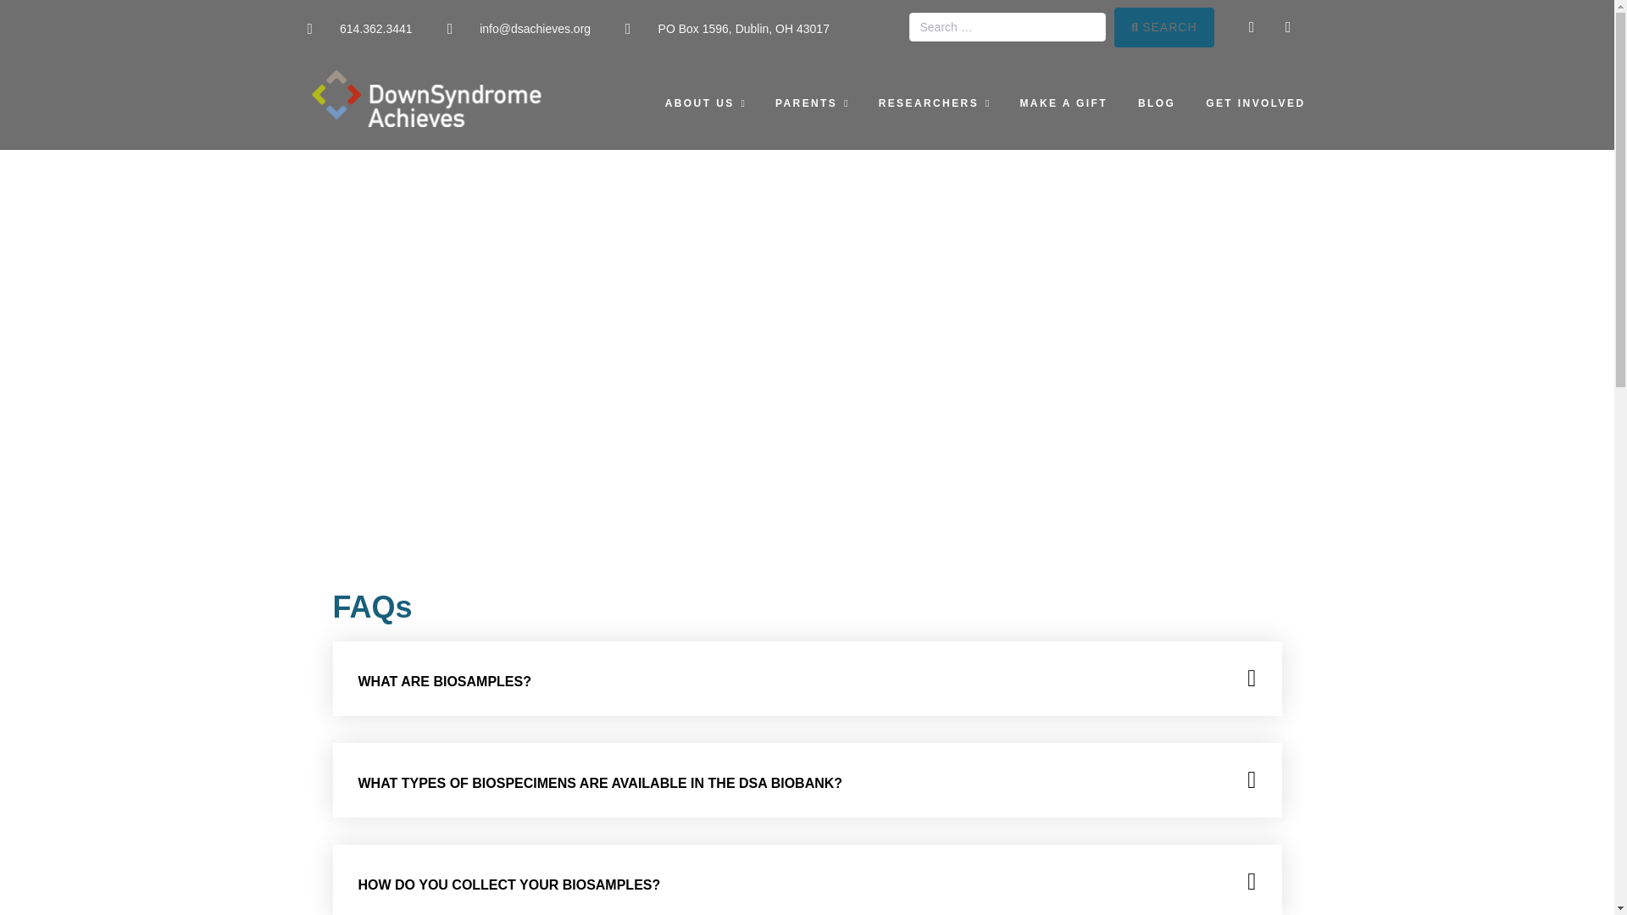 This screenshot has width=1627, height=915. I want to click on SEARCH, so click(1164, 27).